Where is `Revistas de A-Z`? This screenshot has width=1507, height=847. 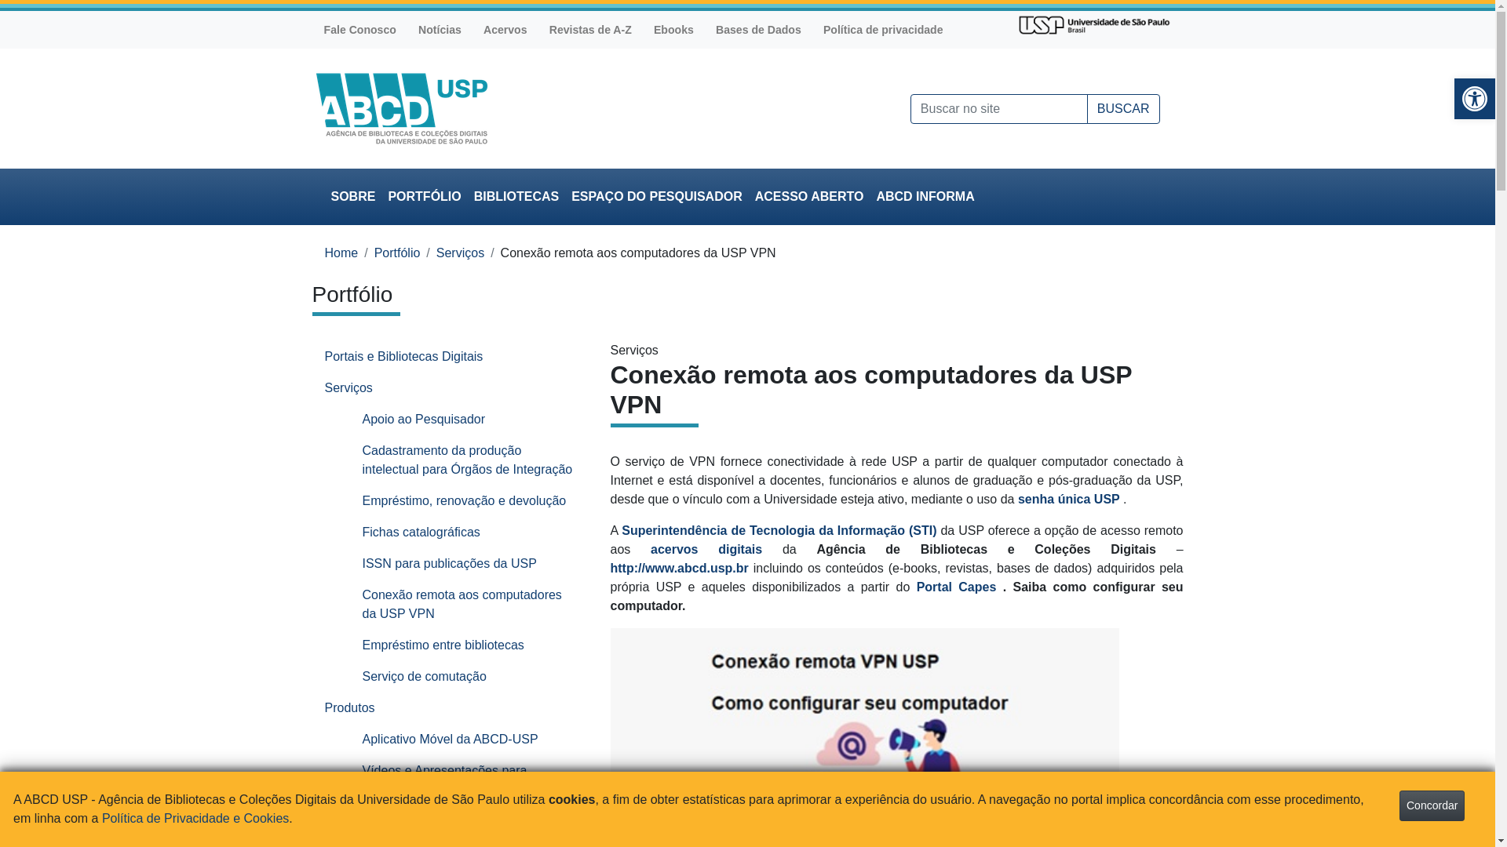
Revistas de A-Z is located at coordinates (590, 30).